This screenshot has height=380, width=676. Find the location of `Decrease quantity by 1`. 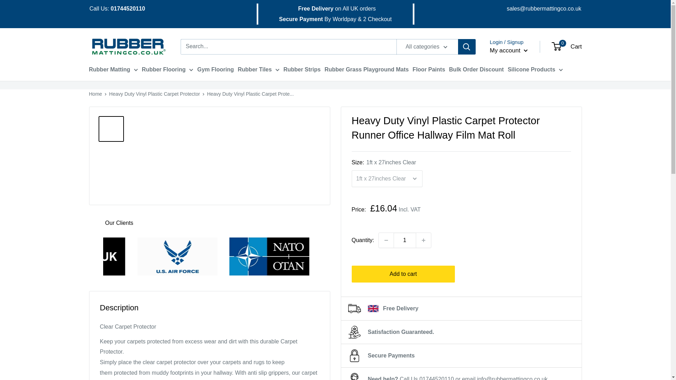

Decrease quantity by 1 is located at coordinates (386, 240).